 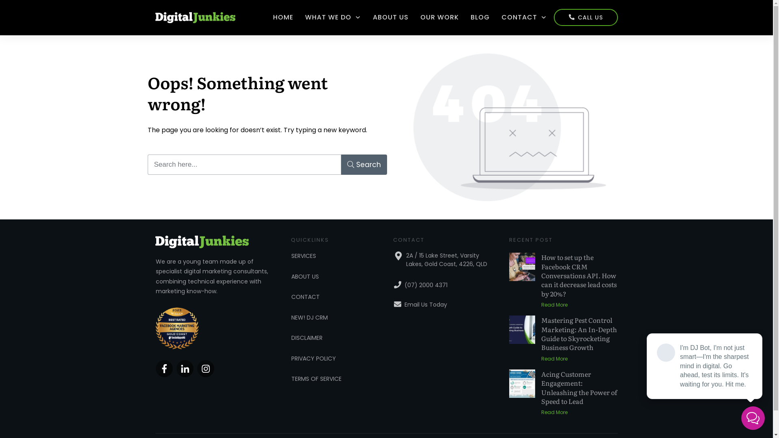 What do you see at coordinates (364, 165) in the screenshot?
I see `Search` at bounding box center [364, 165].